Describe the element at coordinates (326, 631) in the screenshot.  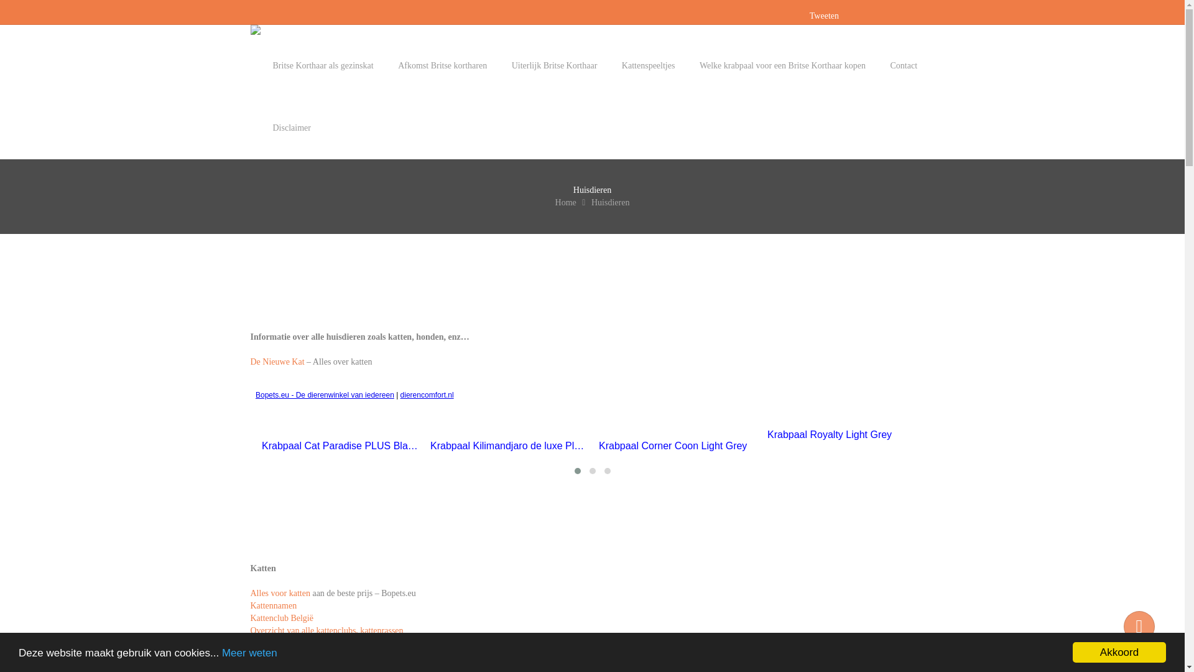
I see `Overzicht van alle kattenclubs, kattenrassen` at that location.